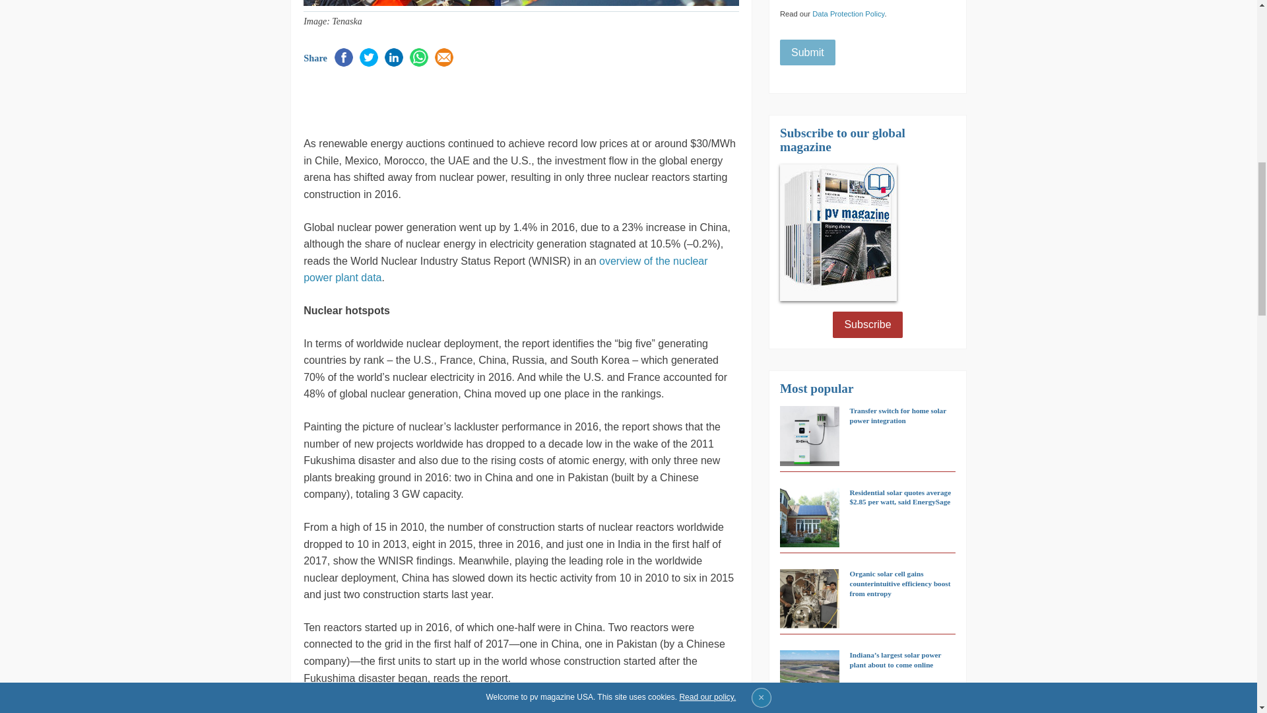  I want to click on Submit, so click(808, 53).